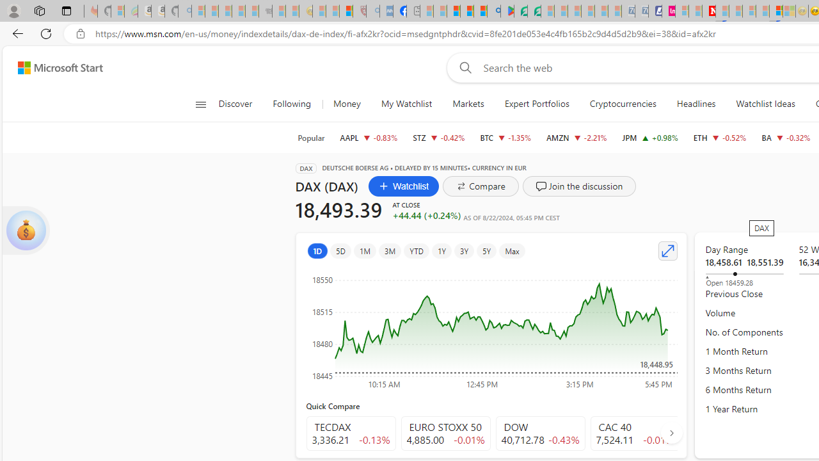 This screenshot has width=819, height=461. What do you see at coordinates (765, 104) in the screenshot?
I see `Watchlist Ideas` at bounding box center [765, 104].